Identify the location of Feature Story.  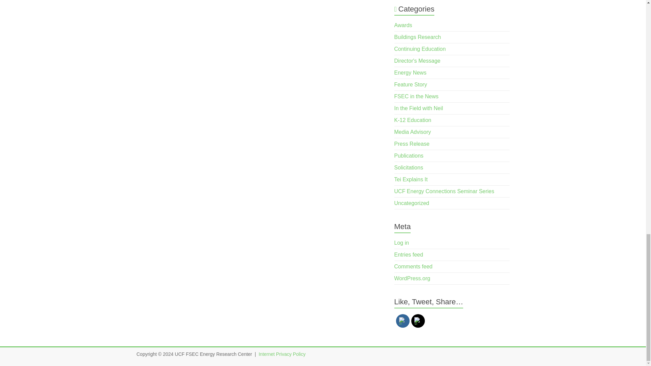
(411, 84).